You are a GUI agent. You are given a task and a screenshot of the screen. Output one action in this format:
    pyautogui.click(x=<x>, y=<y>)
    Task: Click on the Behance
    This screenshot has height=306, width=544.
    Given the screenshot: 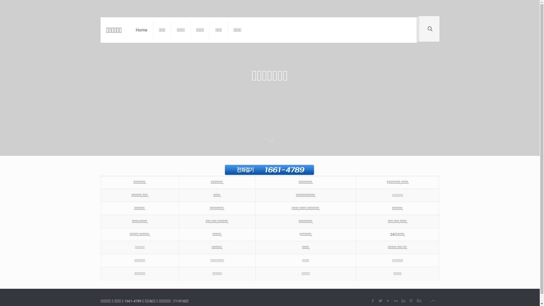 What is the action you would take?
    pyautogui.click(x=419, y=301)
    